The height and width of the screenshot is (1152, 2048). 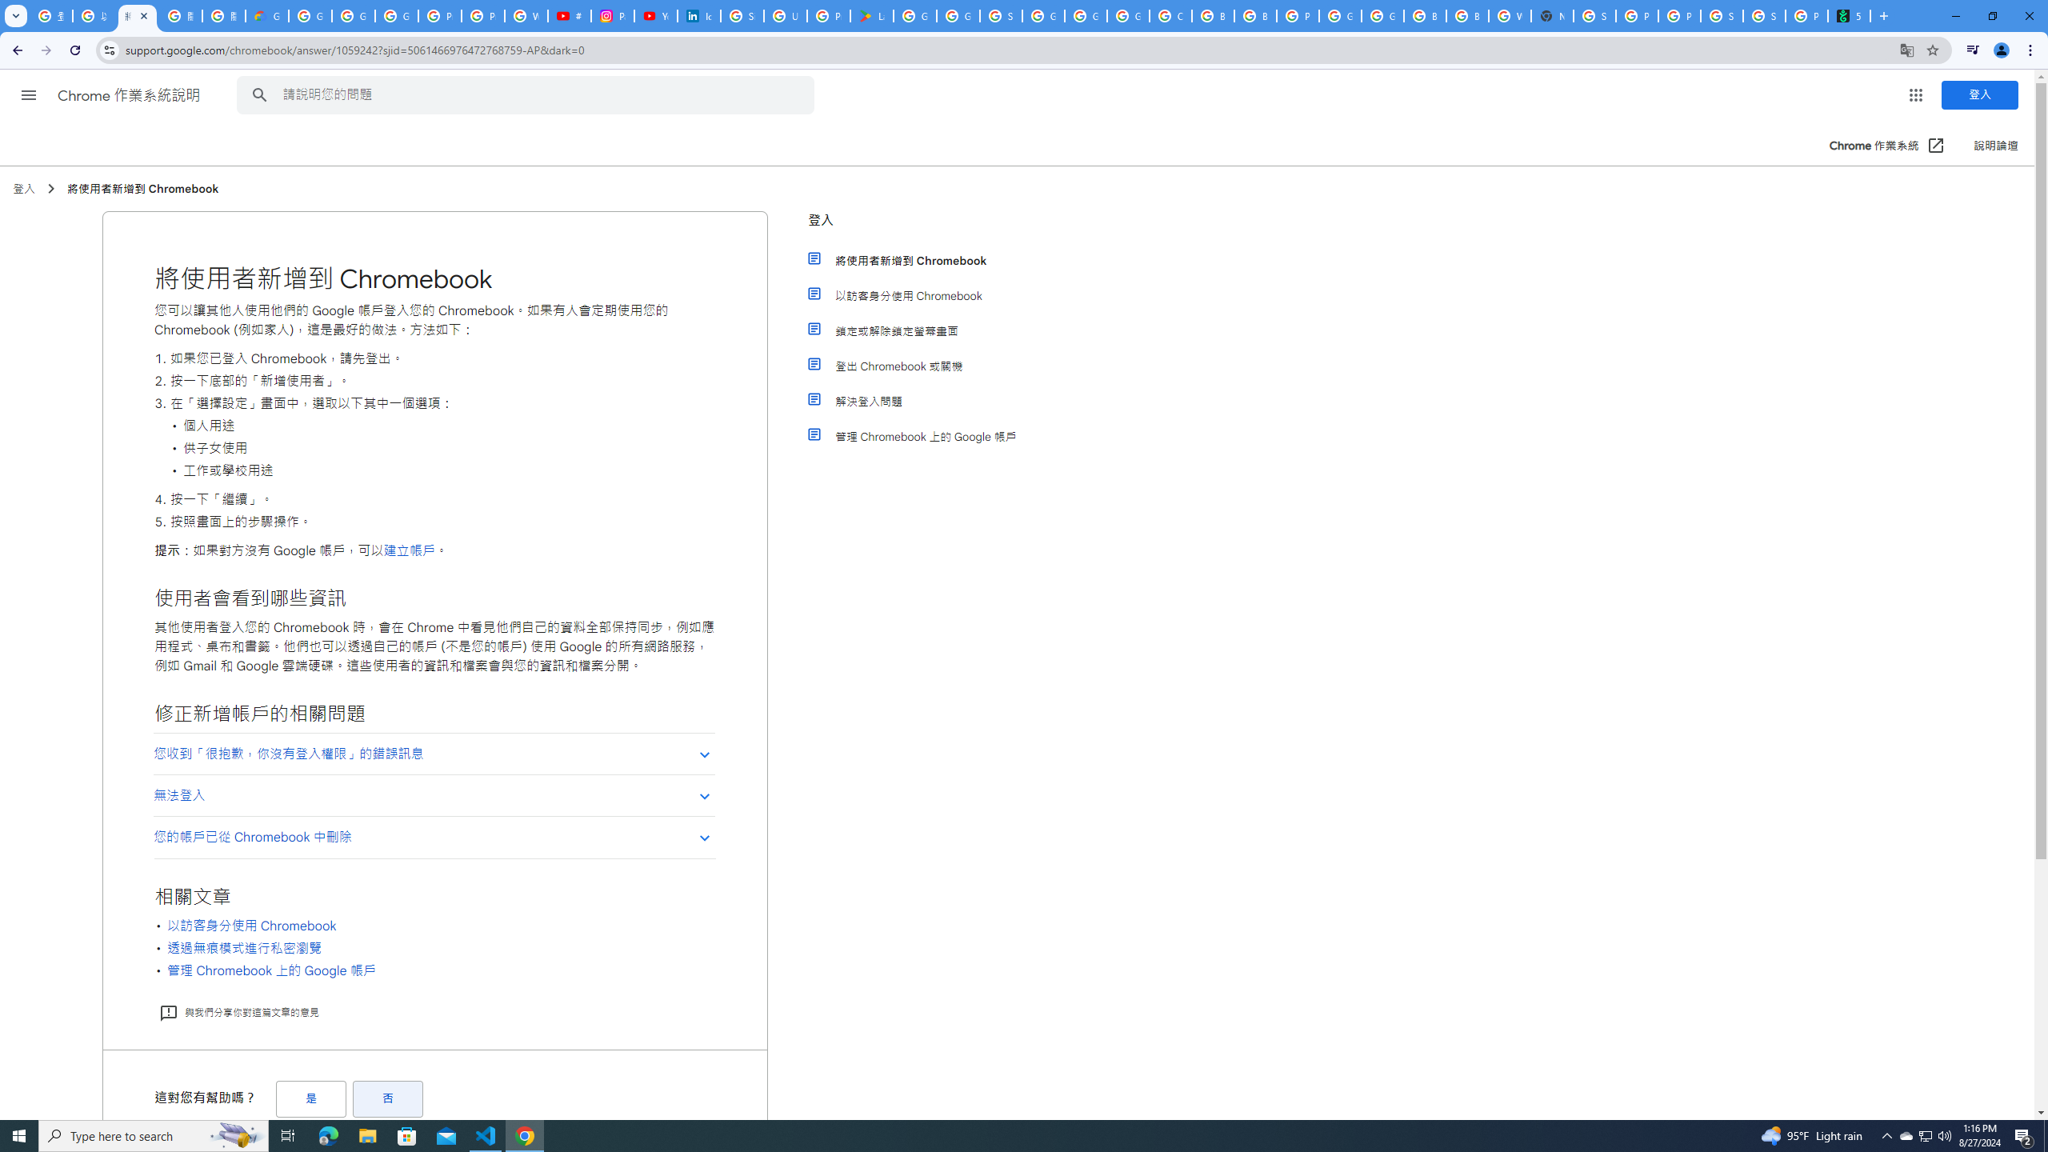 I want to click on Browse Chrome as a guest - Computer - Google Chrome Help, so click(x=1467, y=16).